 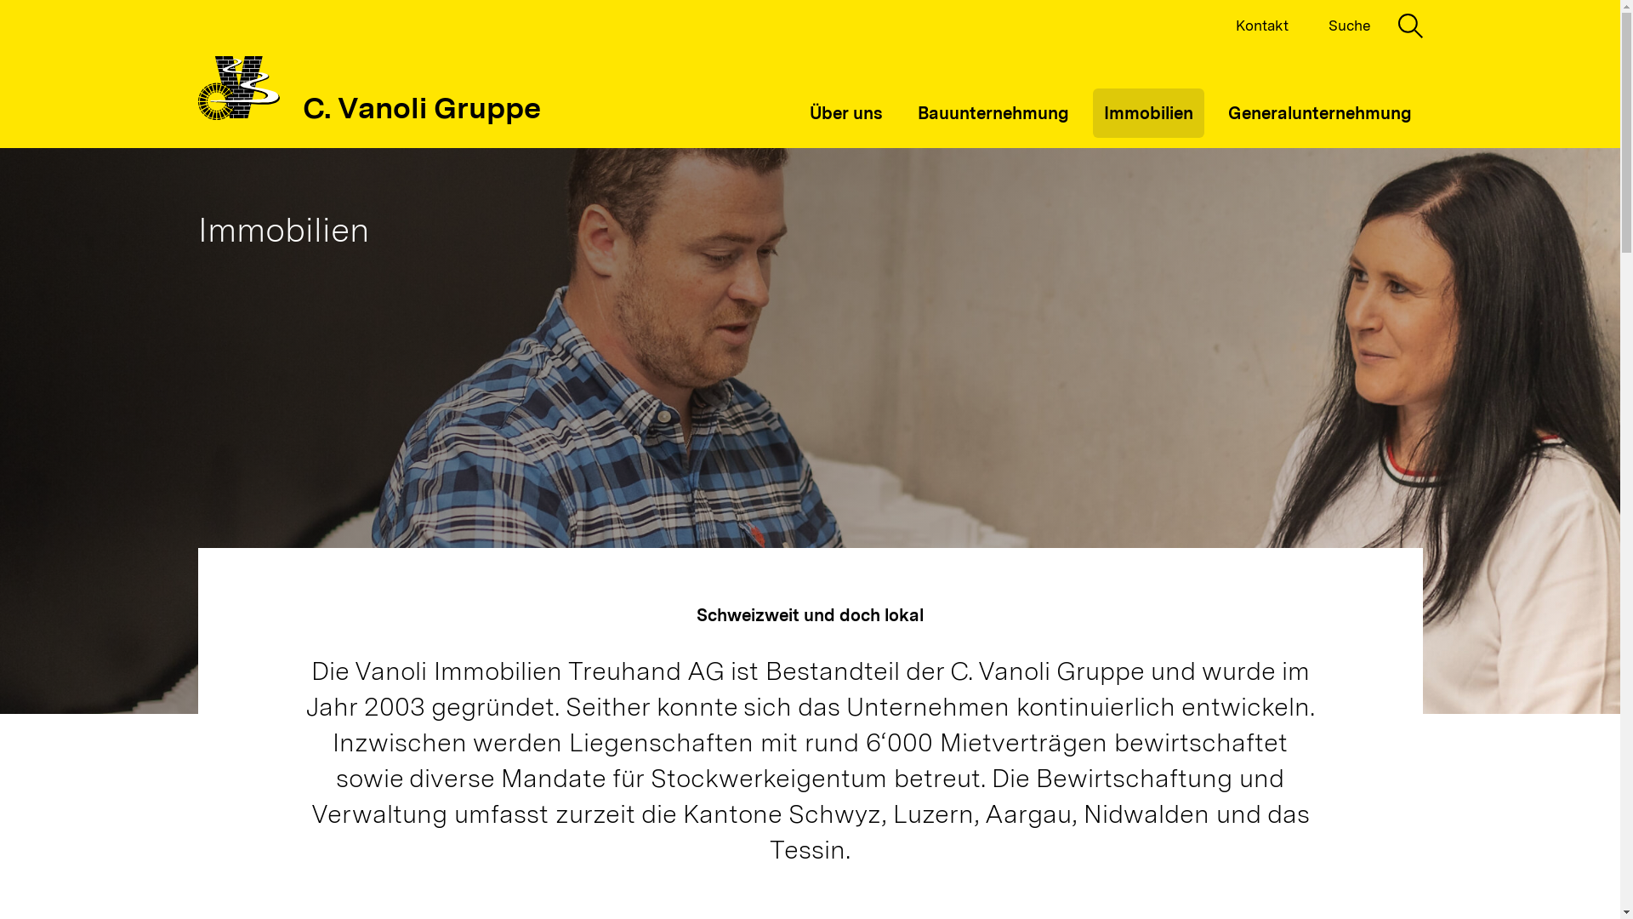 I want to click on C. Vanoli Gruppe, so click(x=369, y=76).